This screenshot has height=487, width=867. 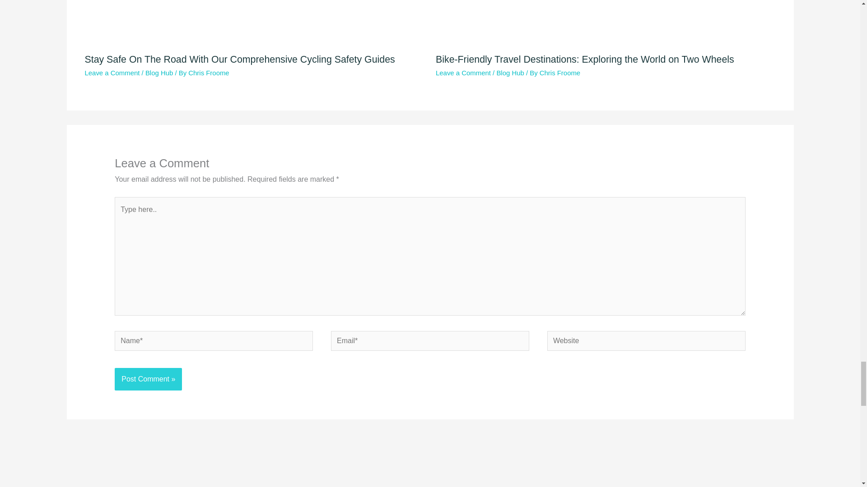 I want to click on Chris Froome, so click(x=559, y=73).